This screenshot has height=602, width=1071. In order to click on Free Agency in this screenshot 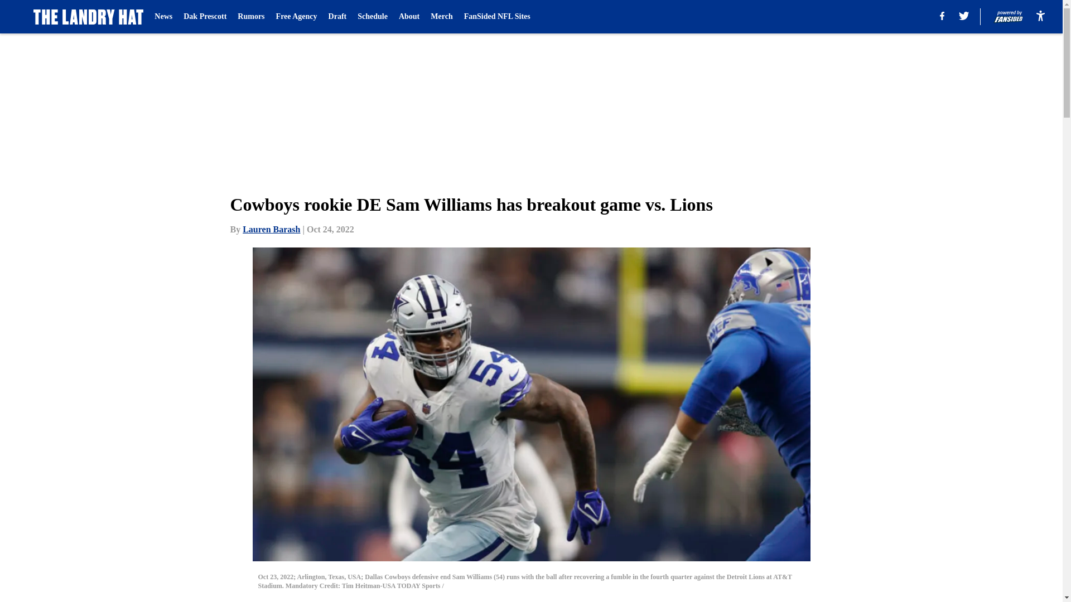, I will do `click(297, 17)`.